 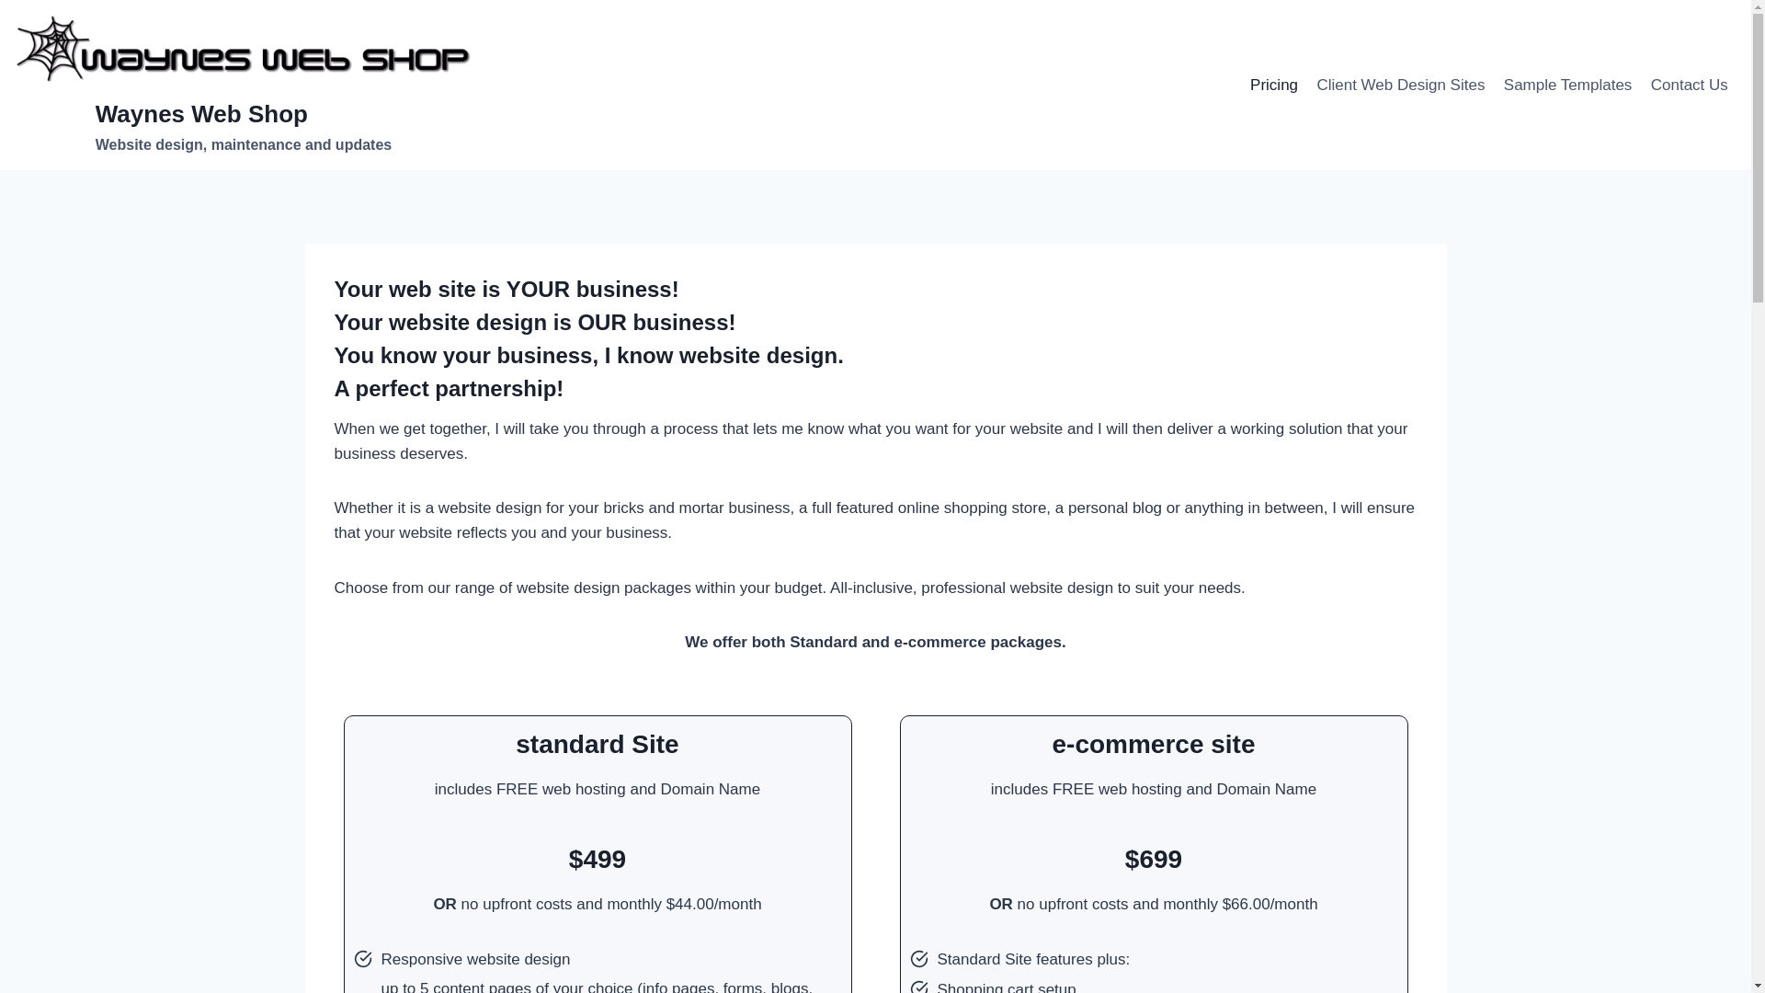 I want to click on Sample Templates, so click(x=1568, y=86).